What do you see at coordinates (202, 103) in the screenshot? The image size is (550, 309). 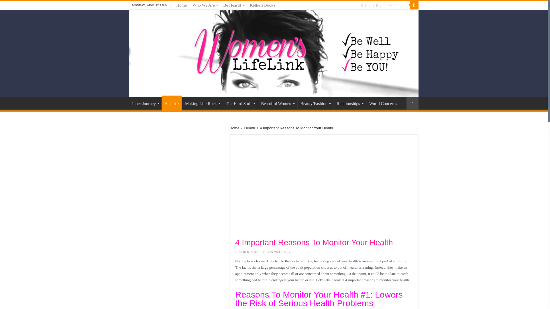 I see `Making Life Rock` at bounding box center [202, 103].